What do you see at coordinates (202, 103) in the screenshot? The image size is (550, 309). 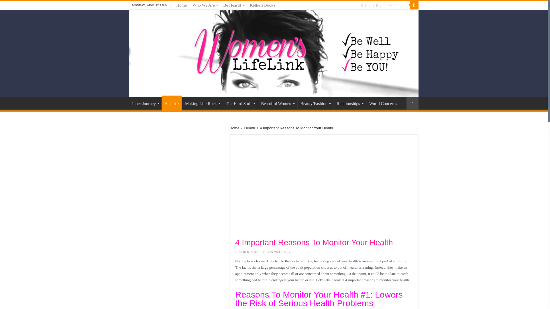 I see `Making Life Rock` at bounding box center [202, 103].